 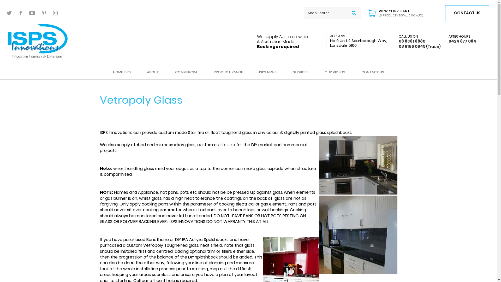 I want to click on instagram, so click(x=55, y=13).